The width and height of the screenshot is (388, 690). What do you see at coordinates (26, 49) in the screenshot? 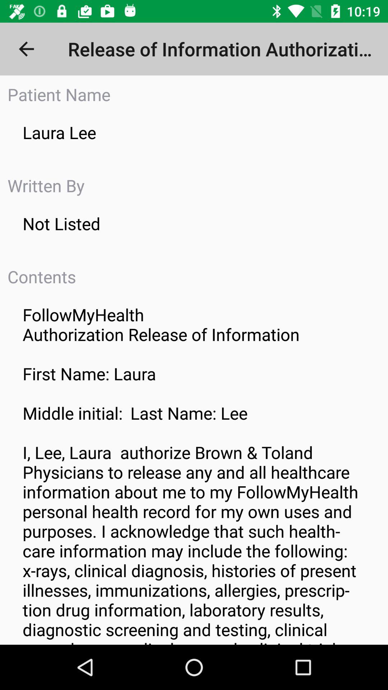
I see `press the icon at the top left corner` at bounding box center [26, 49].